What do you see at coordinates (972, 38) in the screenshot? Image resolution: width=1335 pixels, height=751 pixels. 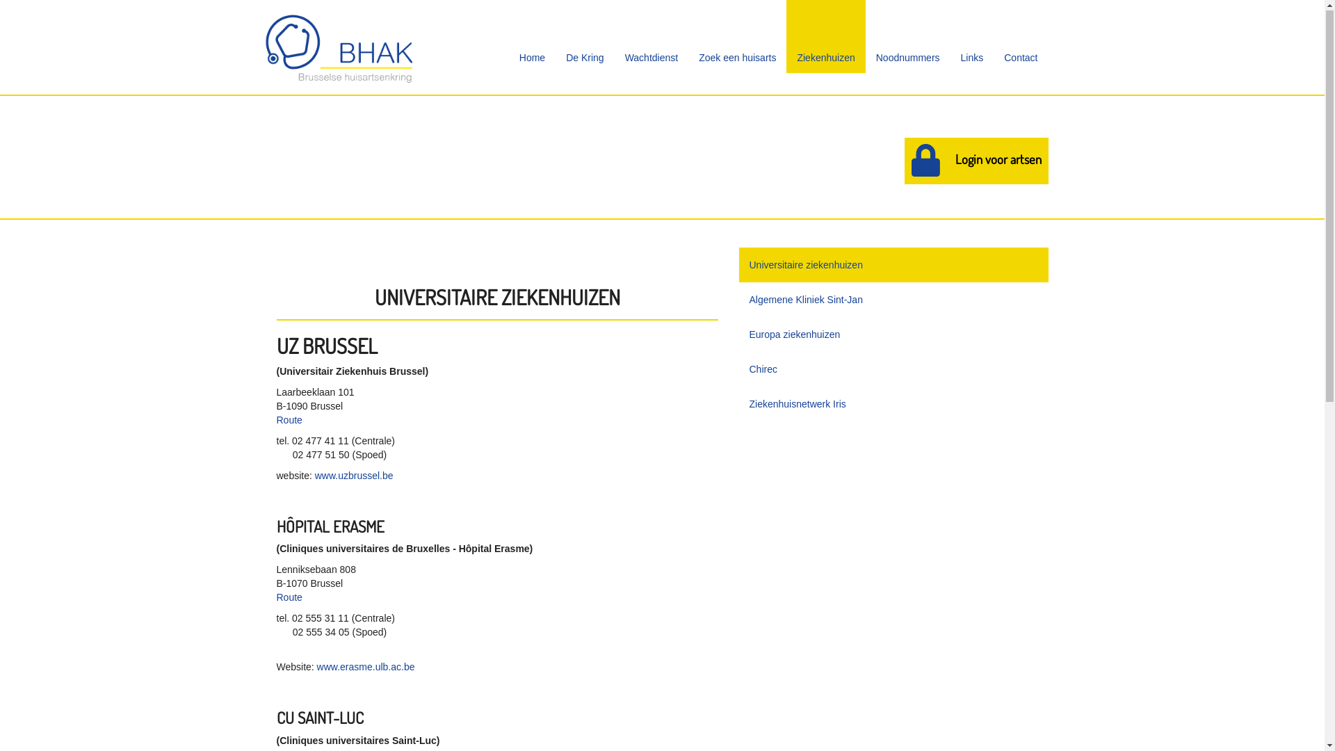 I see `Links` at bounding box center [972, 38].